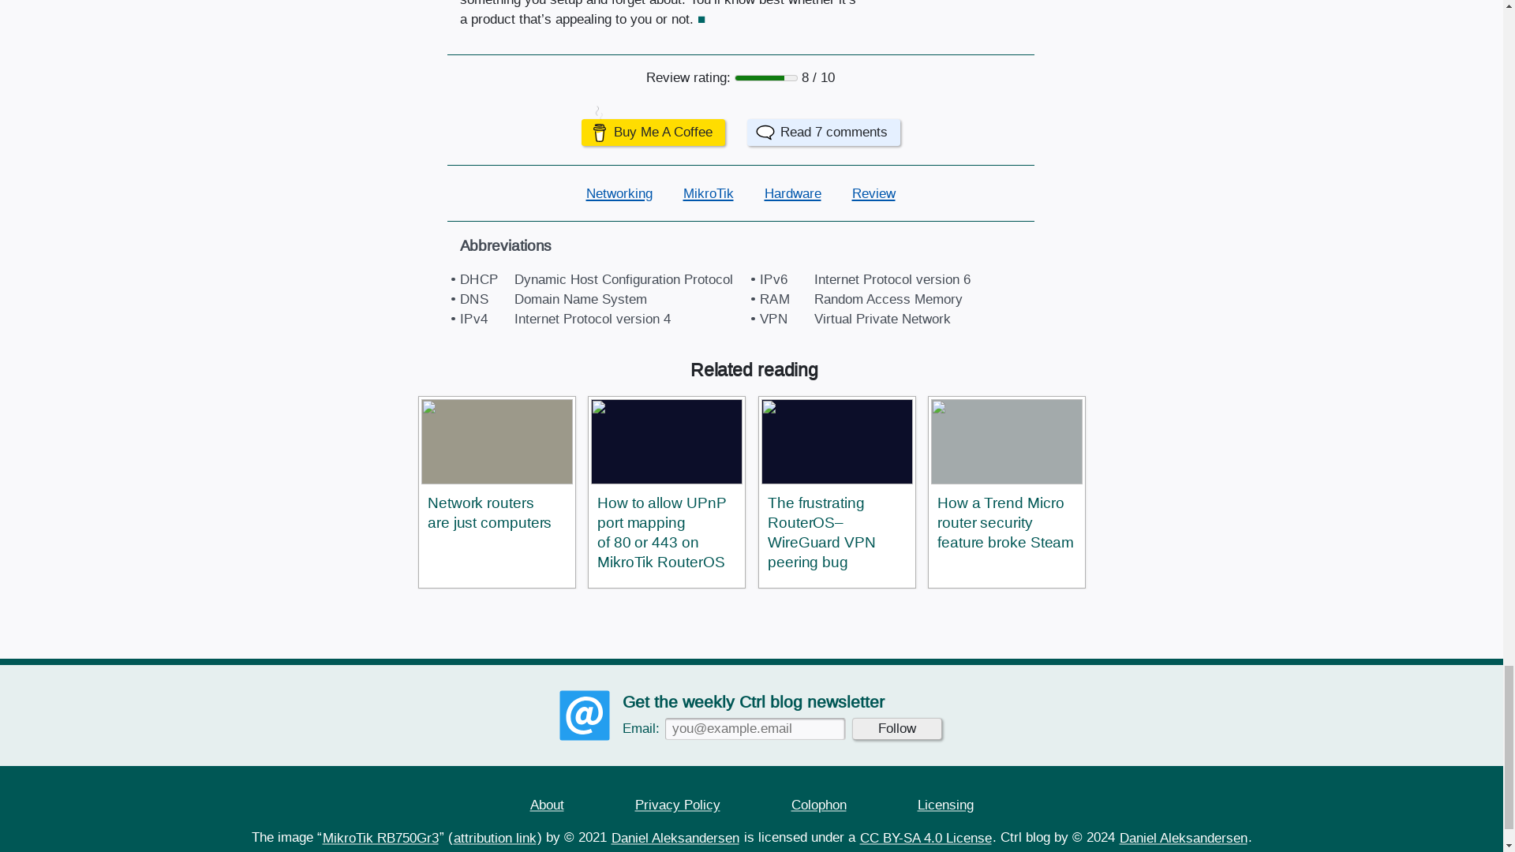  I want to click on CC BY-SA 4.0 License, so click(925, 838).